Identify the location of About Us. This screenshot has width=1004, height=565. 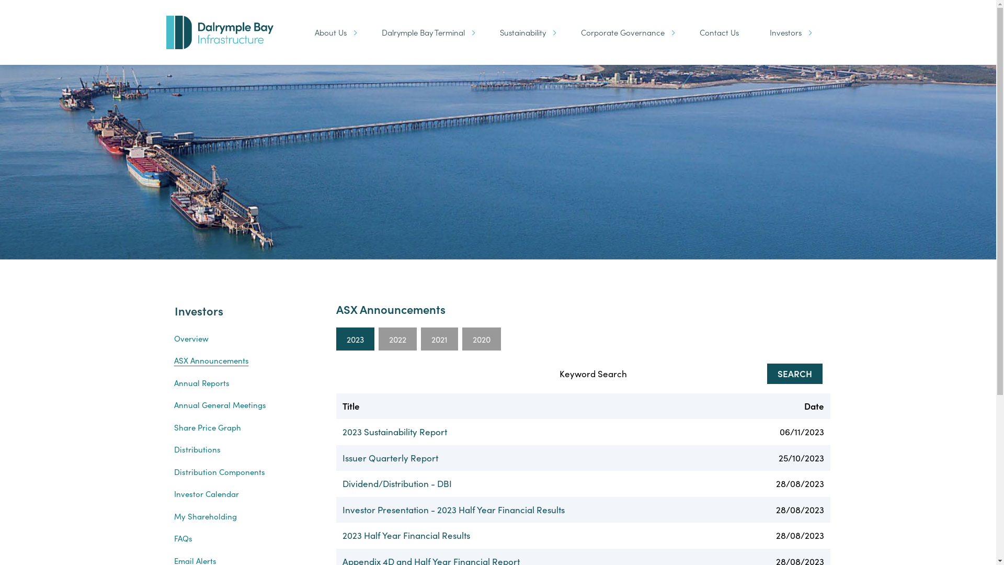
(333, 32).